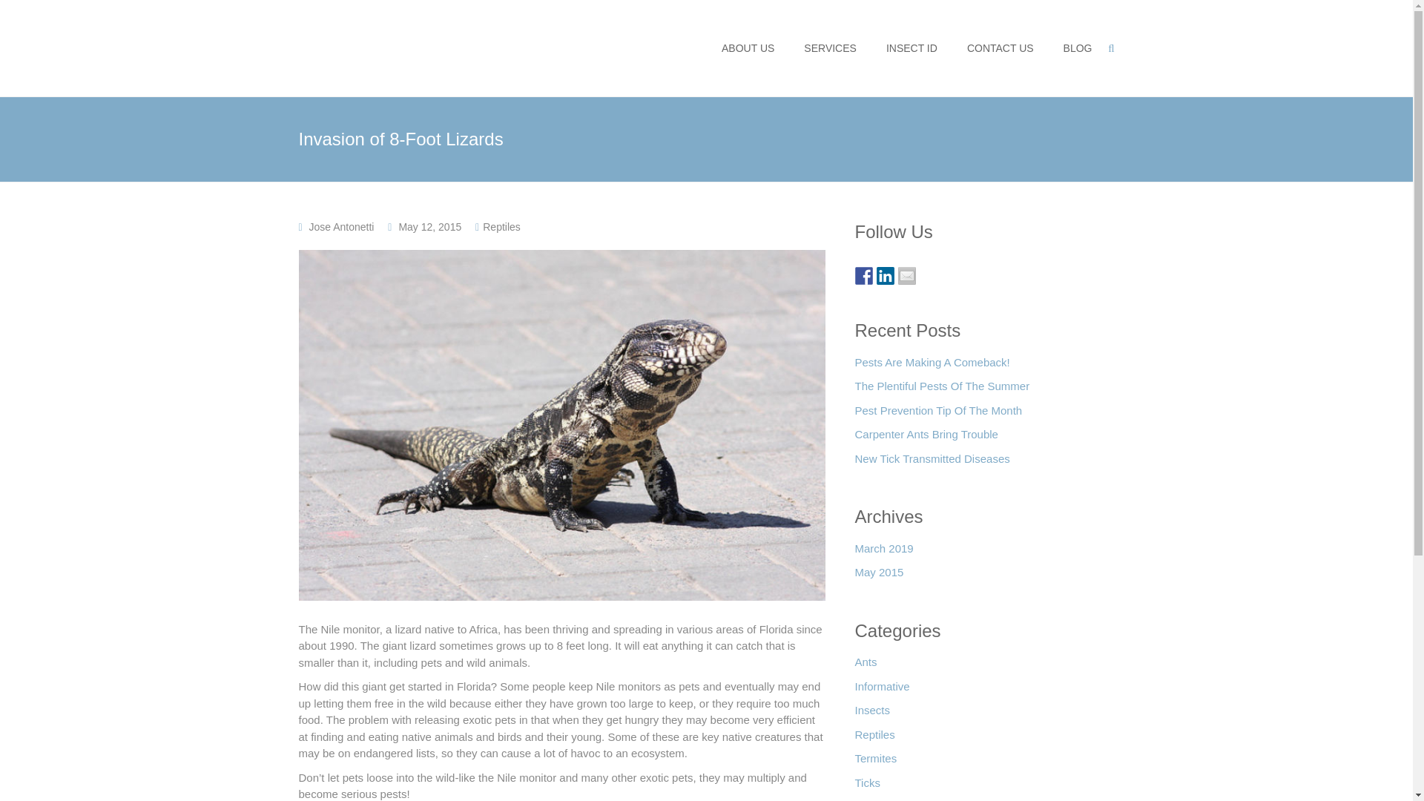 This screenshot has width=1424, height=801. What do you see at coordinates (430, 227) in the screenshot?
I see `3:13 pm` at bounding box center [430, 227].